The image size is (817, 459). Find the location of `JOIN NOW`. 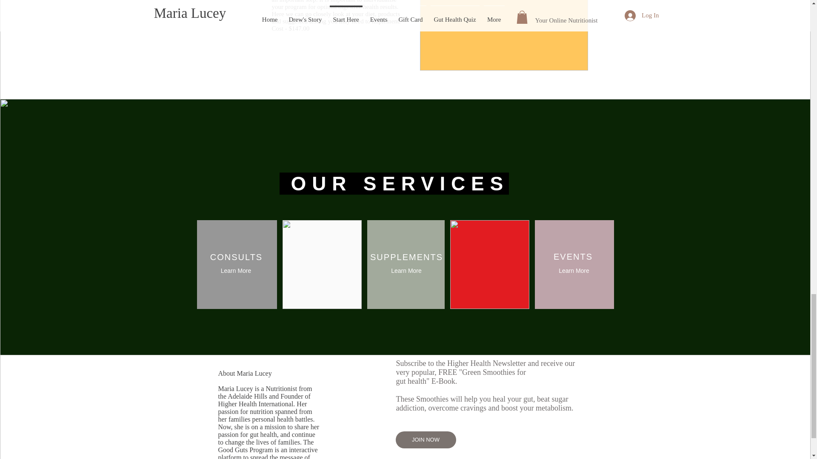

JOIN NOW is located at coordinates (426, 440).